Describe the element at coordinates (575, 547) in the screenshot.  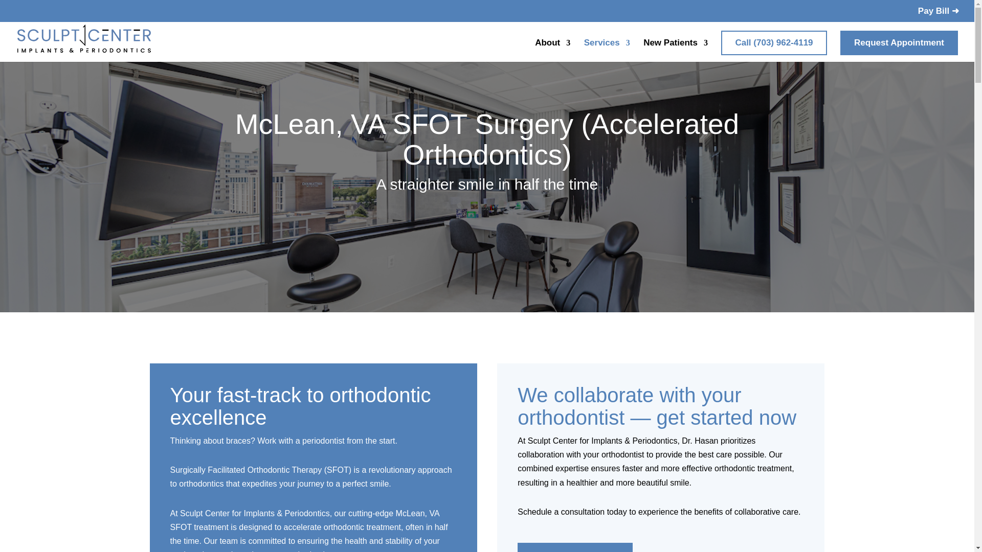
I see `Request Appointment` at that location.